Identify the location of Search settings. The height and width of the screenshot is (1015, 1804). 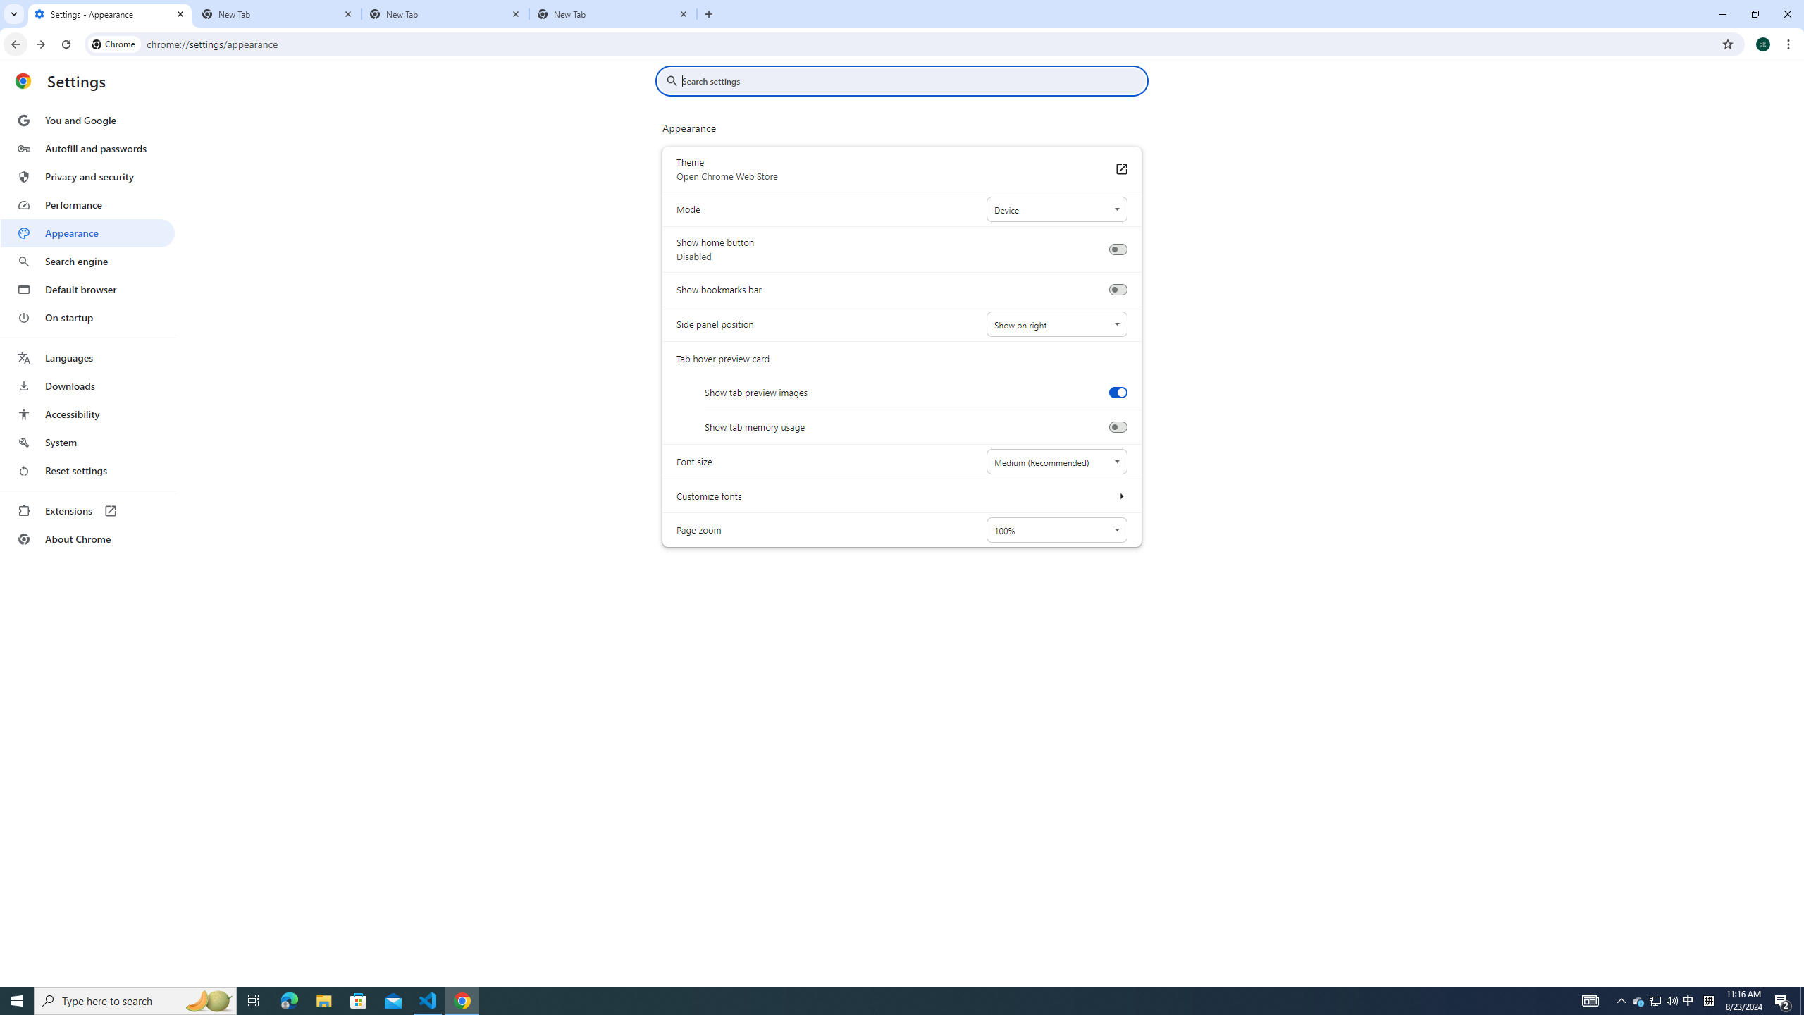
(912, 80).